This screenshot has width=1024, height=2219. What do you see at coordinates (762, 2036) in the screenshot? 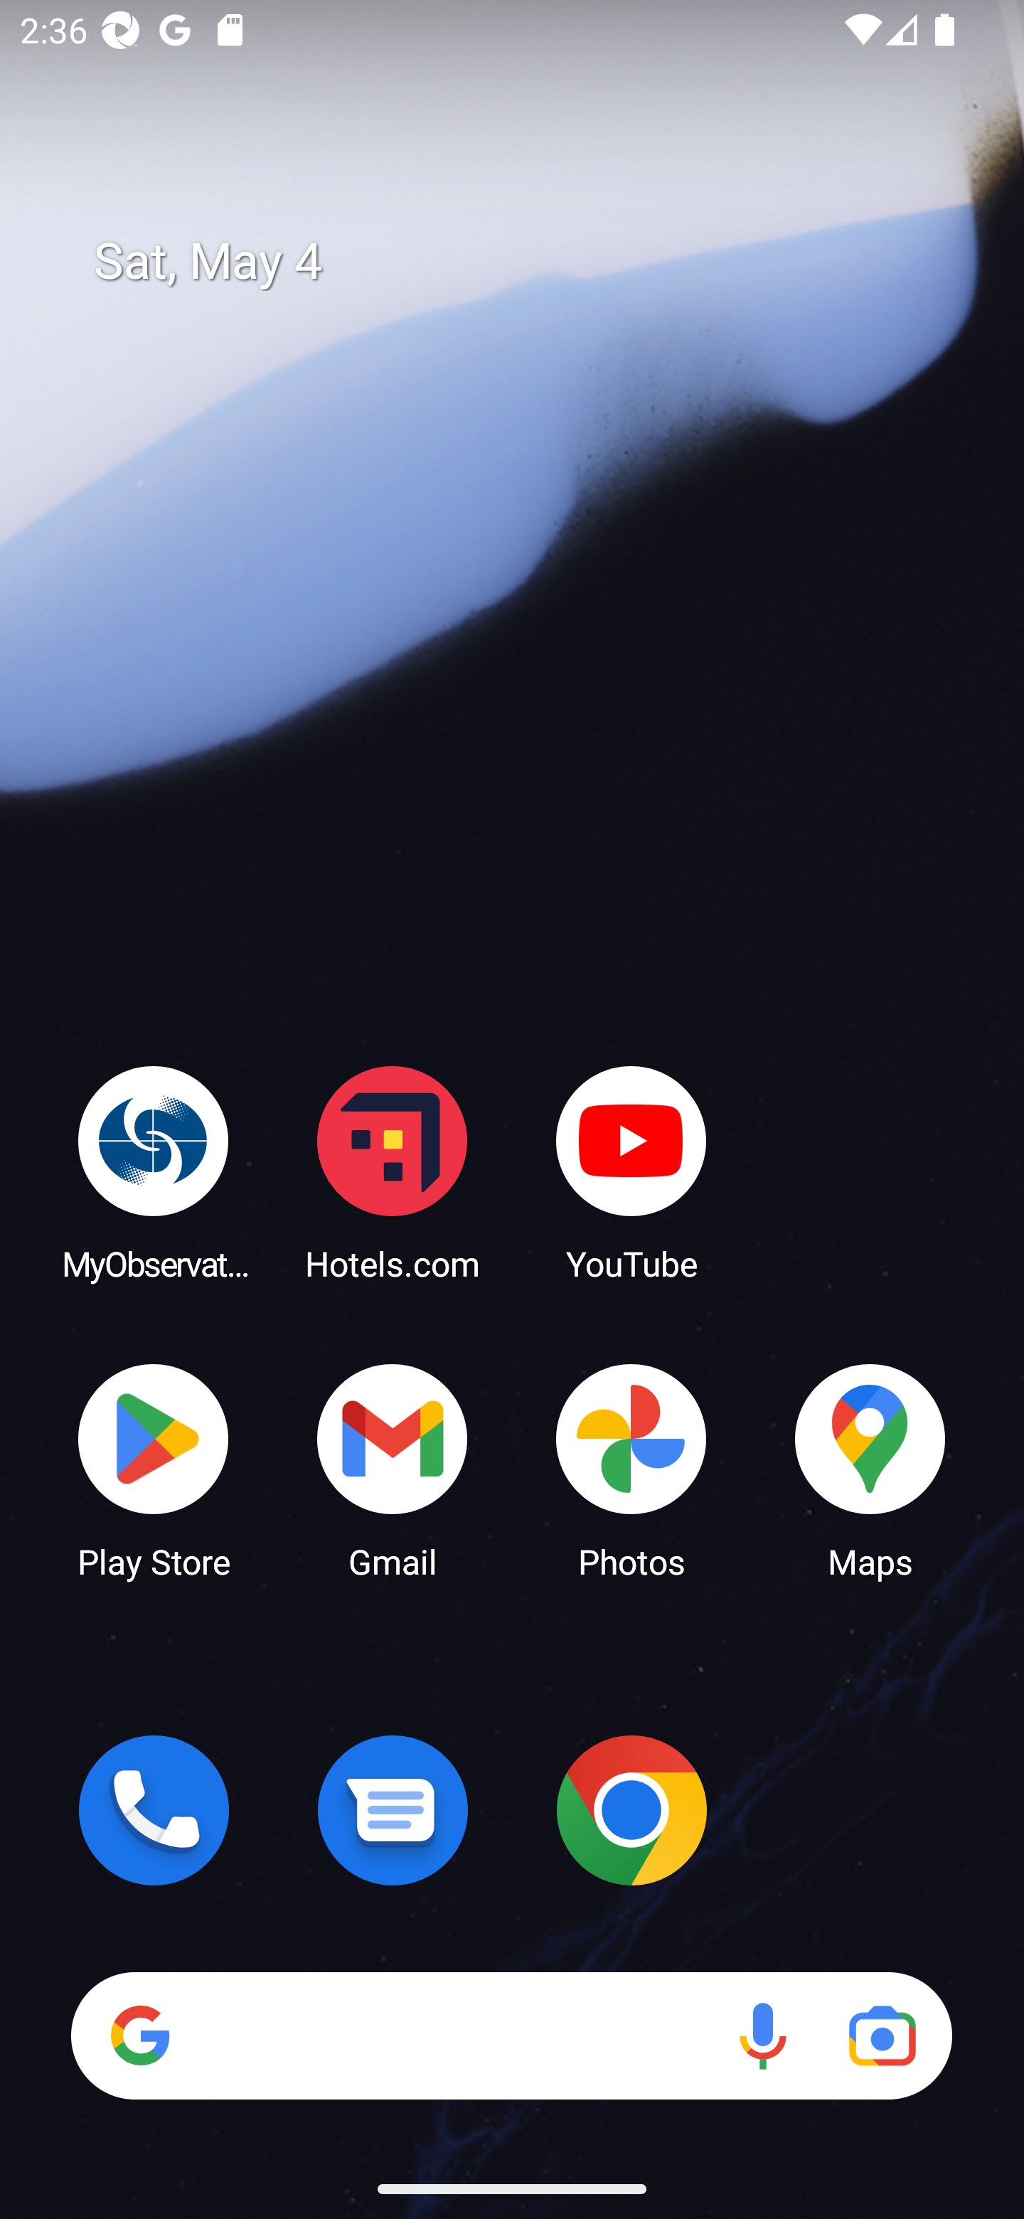
I see `Voice search` at bounding box center [762, 2036].